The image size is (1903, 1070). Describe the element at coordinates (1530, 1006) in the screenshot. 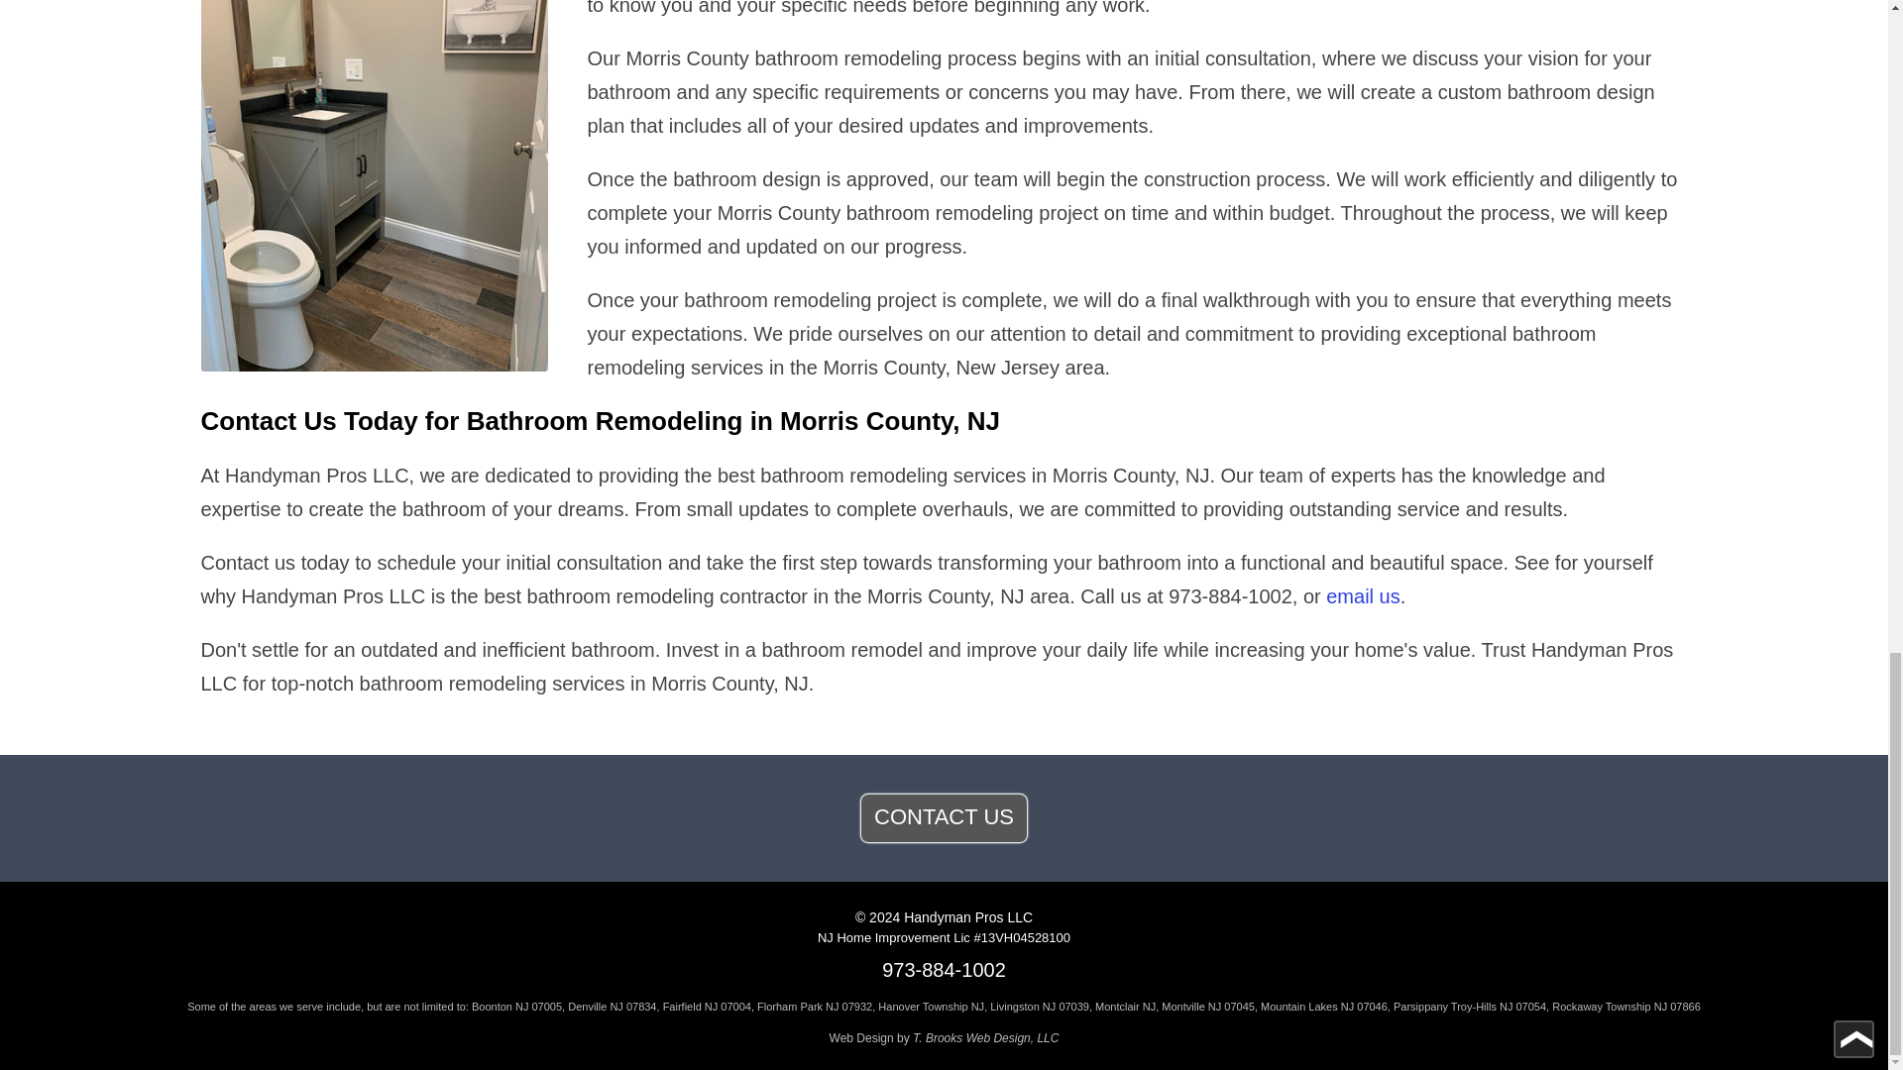

I see `07054` at that location.